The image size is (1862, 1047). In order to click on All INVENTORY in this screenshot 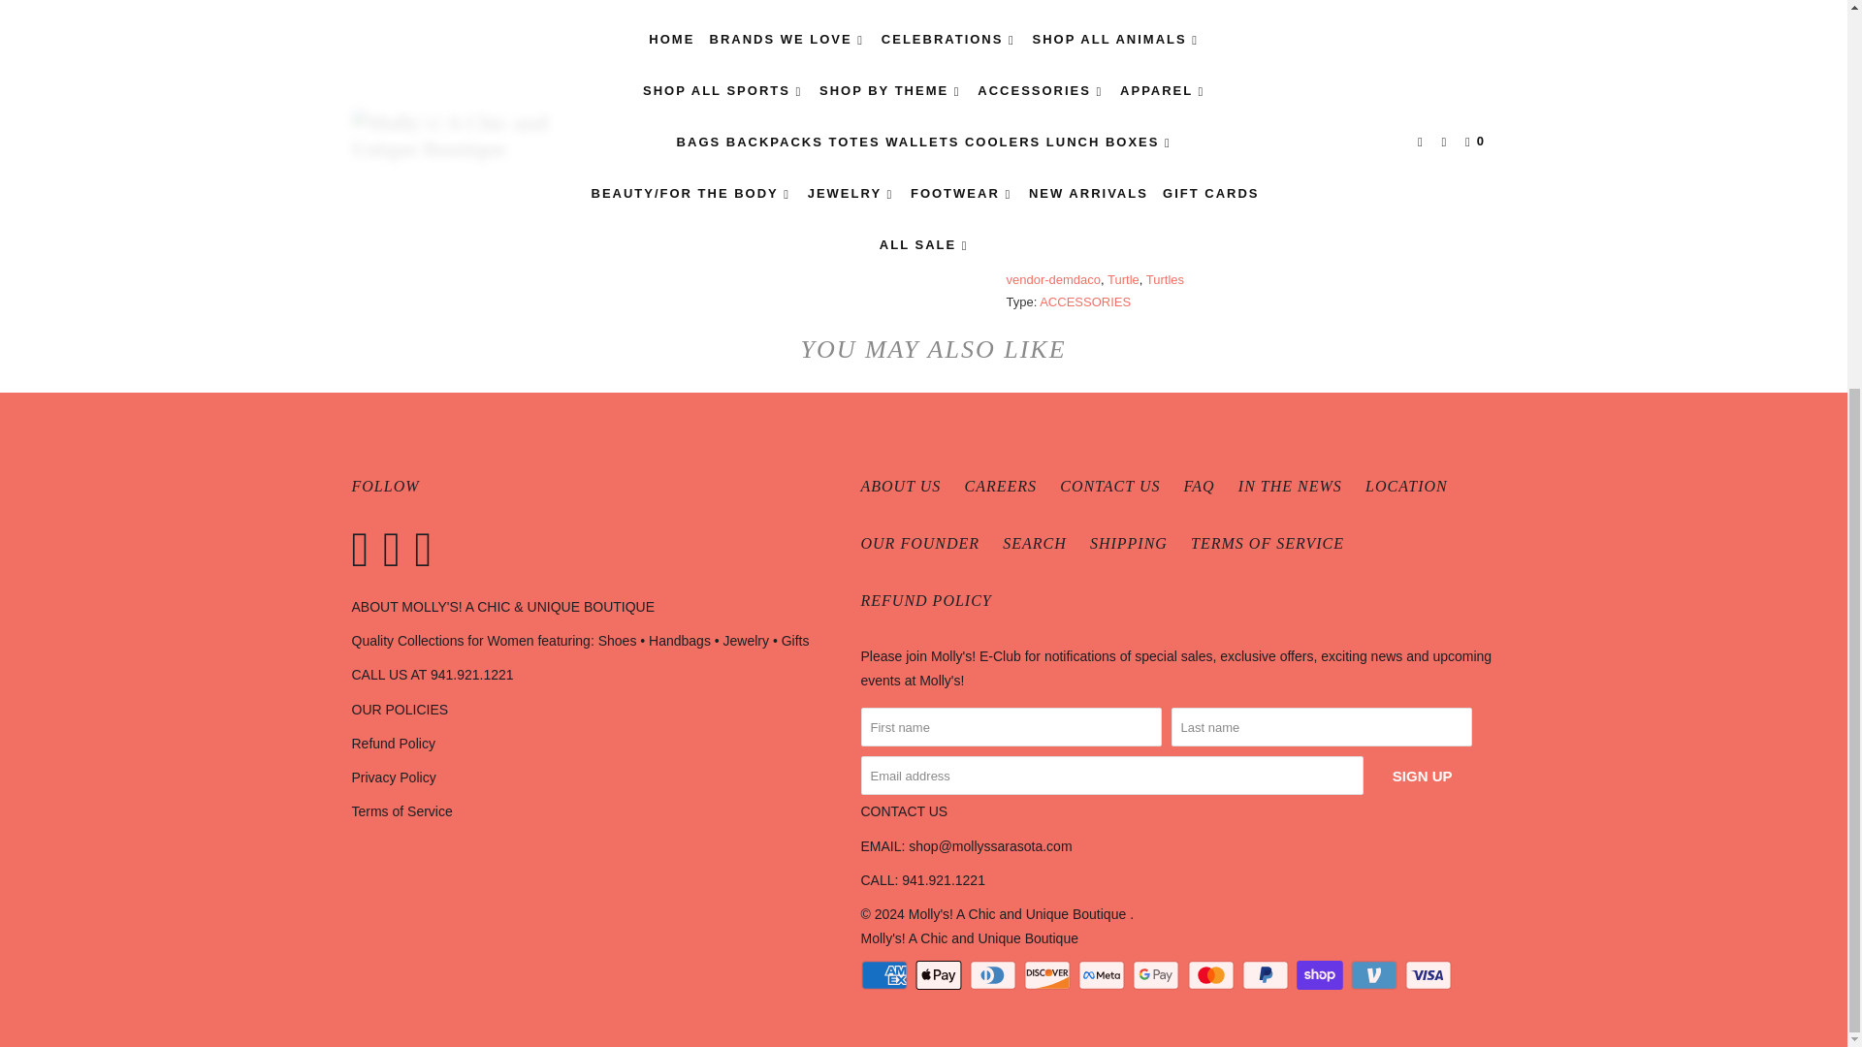, I will do `click(1193, 235)`.